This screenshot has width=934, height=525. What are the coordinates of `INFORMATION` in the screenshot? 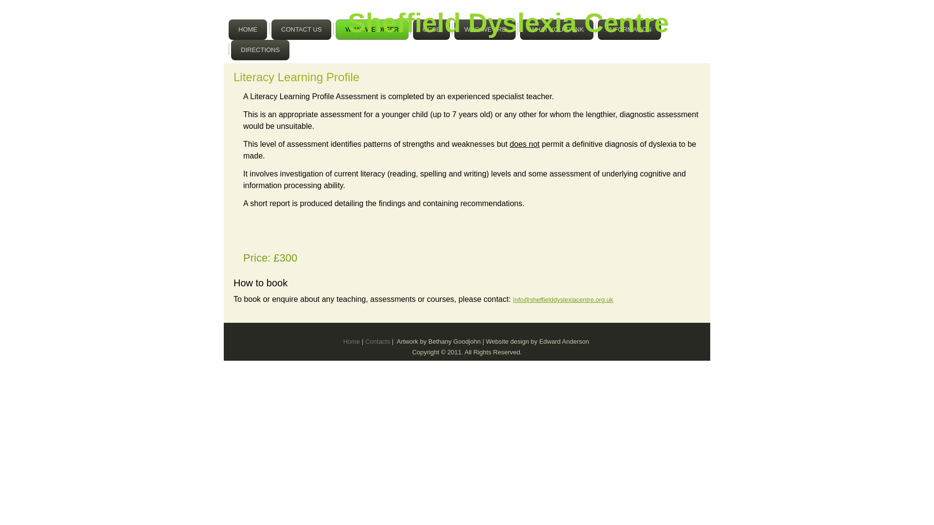 It's located at (629, 29).